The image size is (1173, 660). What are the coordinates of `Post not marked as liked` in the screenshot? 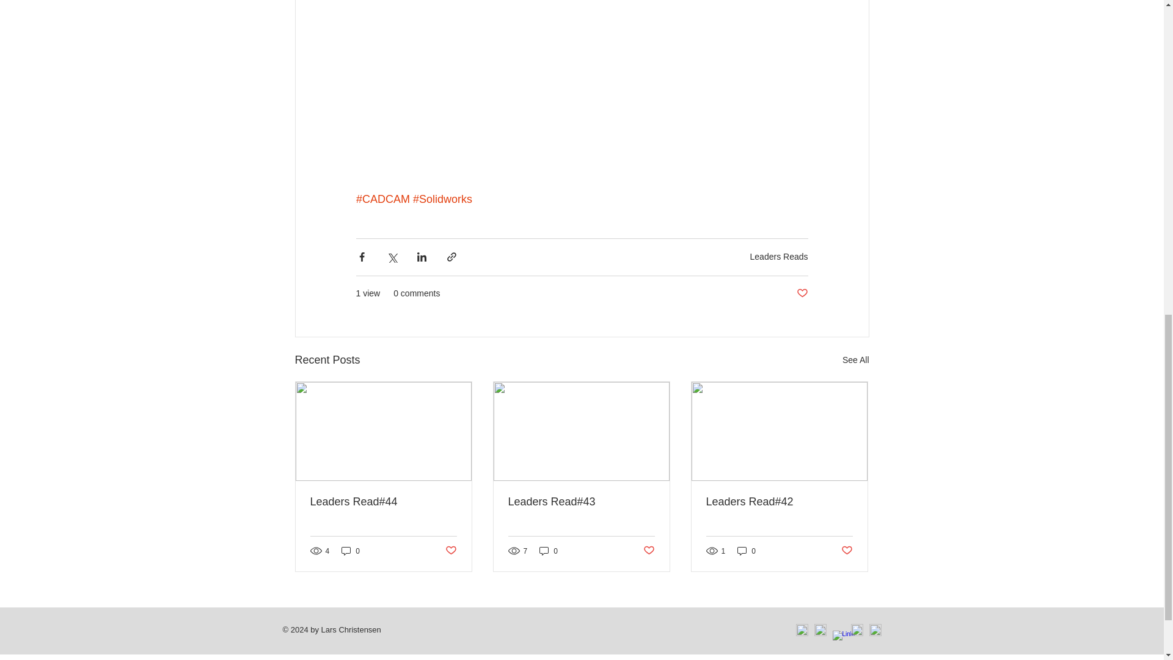 It's located at (450, 551).